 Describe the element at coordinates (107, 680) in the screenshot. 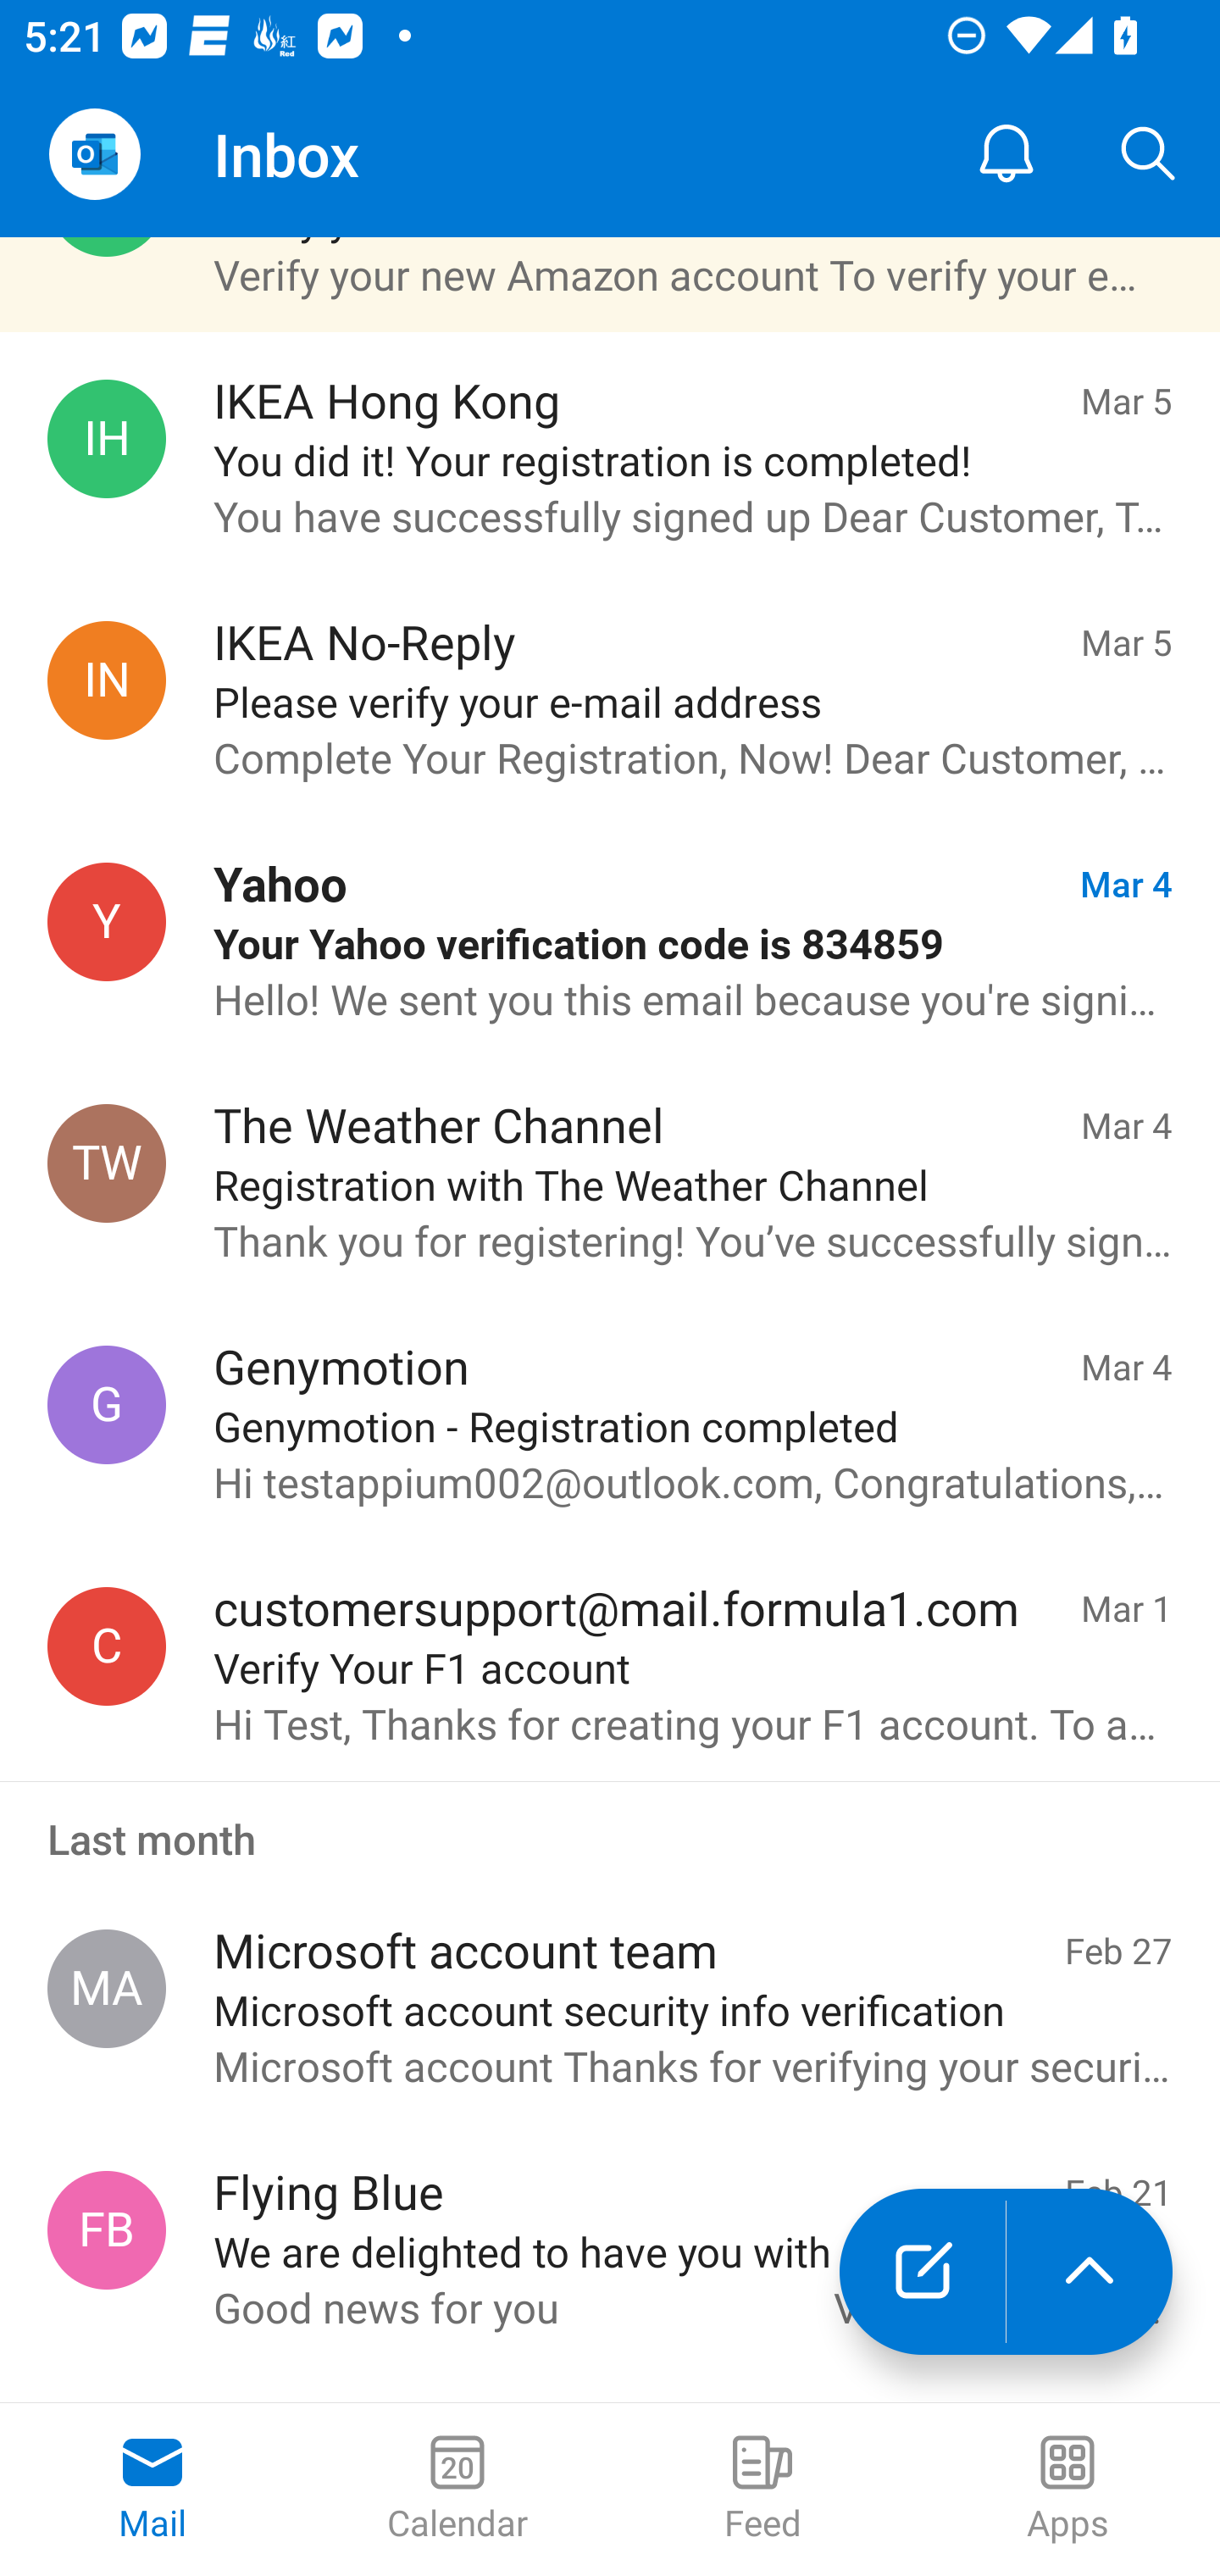

I see `IKEA No-Reply, noreply@ikea.com.hk` at that location.